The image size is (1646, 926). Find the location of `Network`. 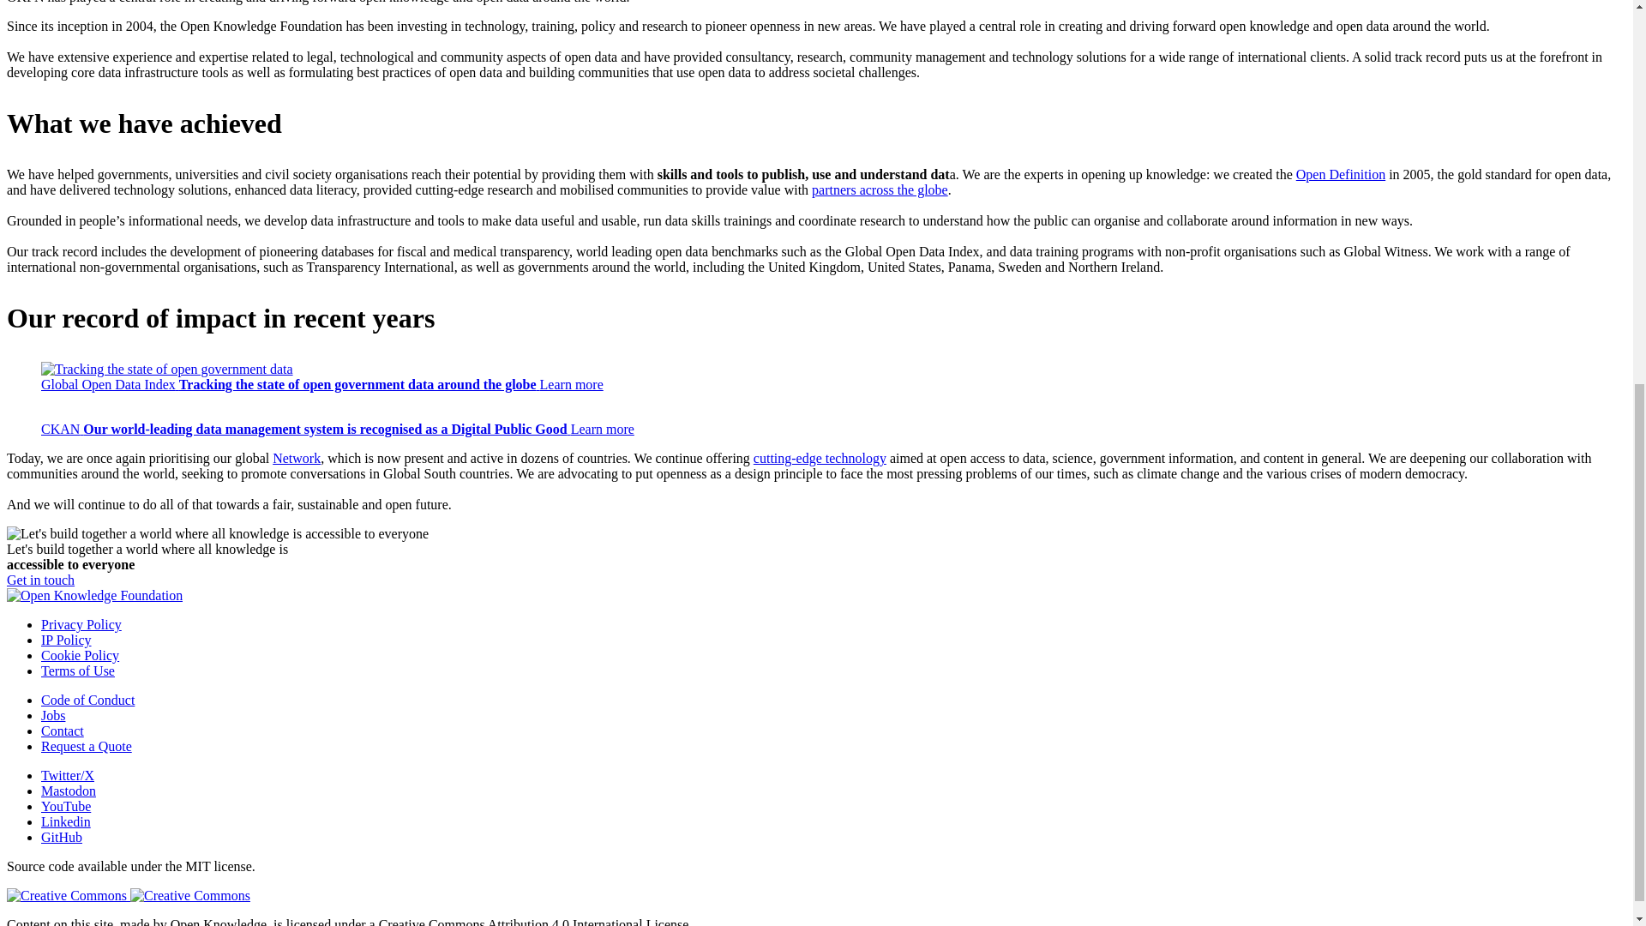

Network is located at coordinates (297, 458).